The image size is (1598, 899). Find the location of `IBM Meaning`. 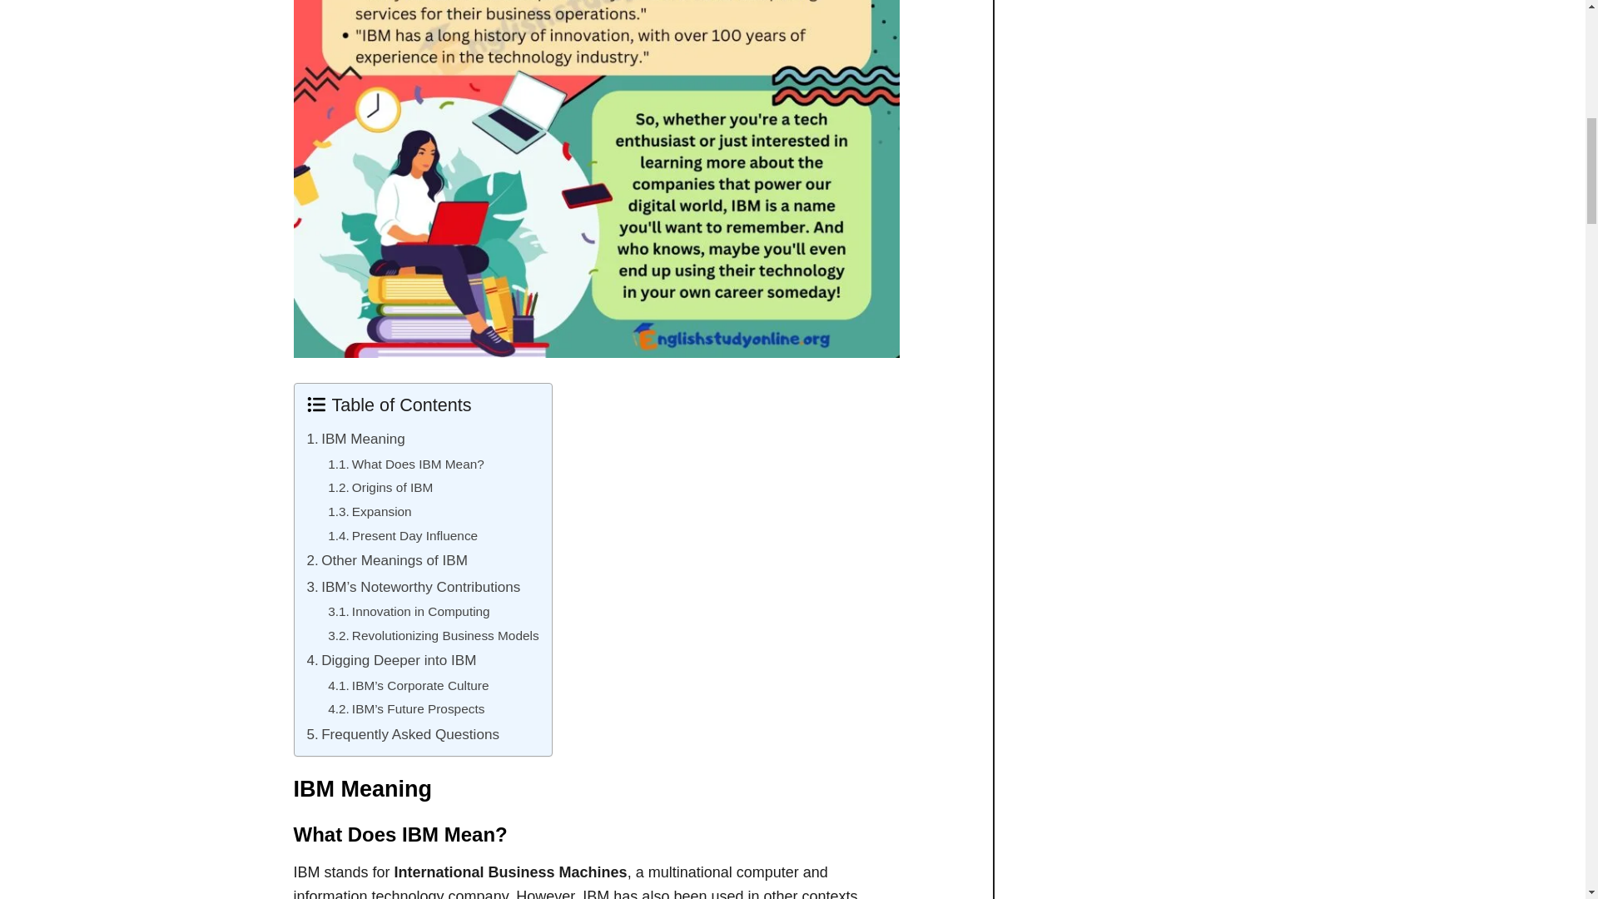

IBM Meaning is located at coordinates (355, 439).